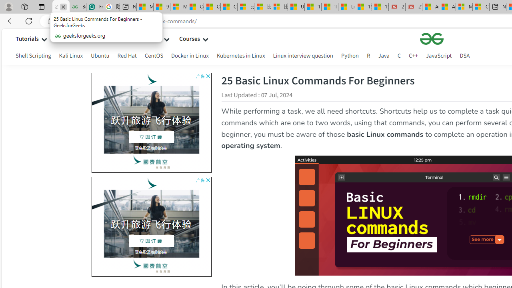  Describe the element at coordinates (432, 39) in the screenshot. I see `geeksforgeeks` at that location.